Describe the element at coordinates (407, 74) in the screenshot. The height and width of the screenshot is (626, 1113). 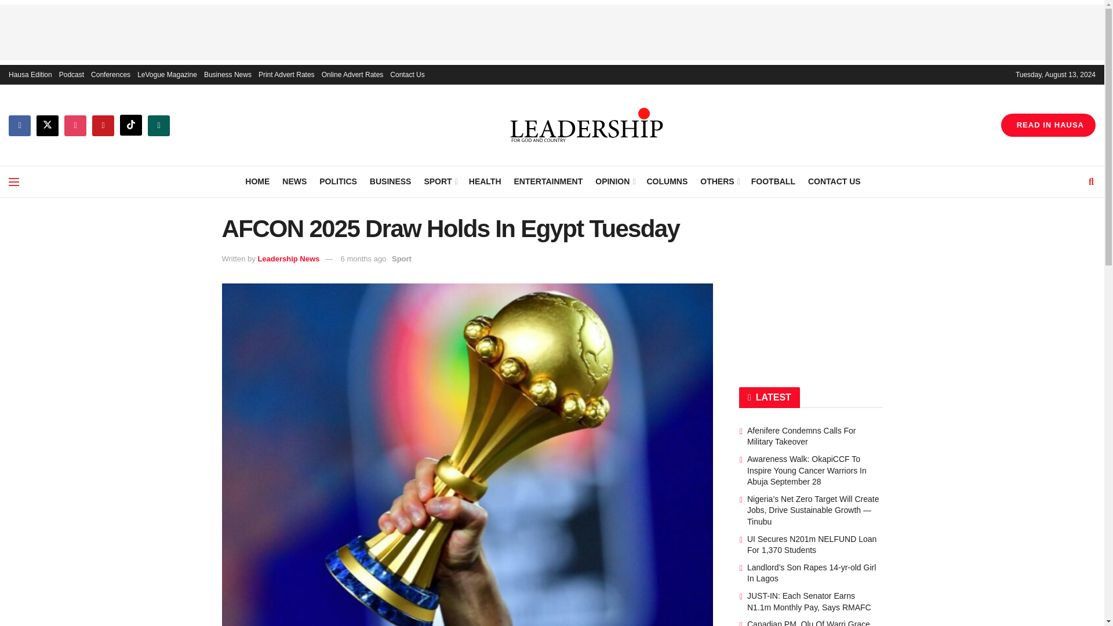
I see `Contact Us` at that location.